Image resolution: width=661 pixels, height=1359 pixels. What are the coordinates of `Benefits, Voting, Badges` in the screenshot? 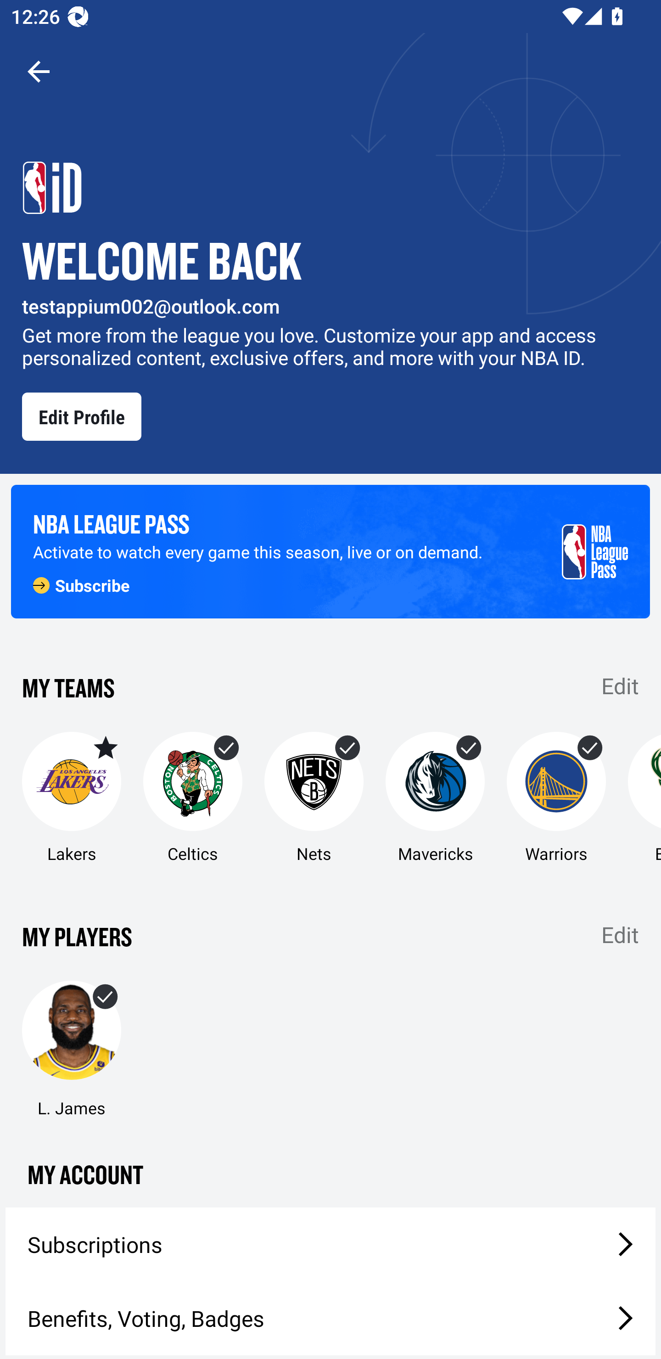 It's located at (330, 1318).